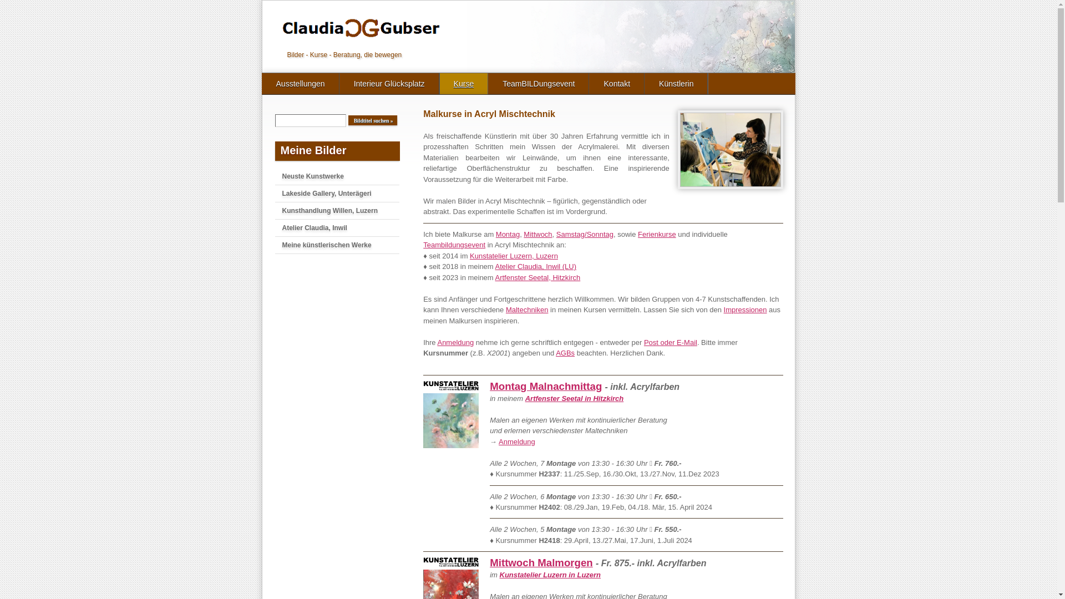 The height and width of the screenshot is (599, 1065). I want to click on Ferienkurse, so click(657, 234).